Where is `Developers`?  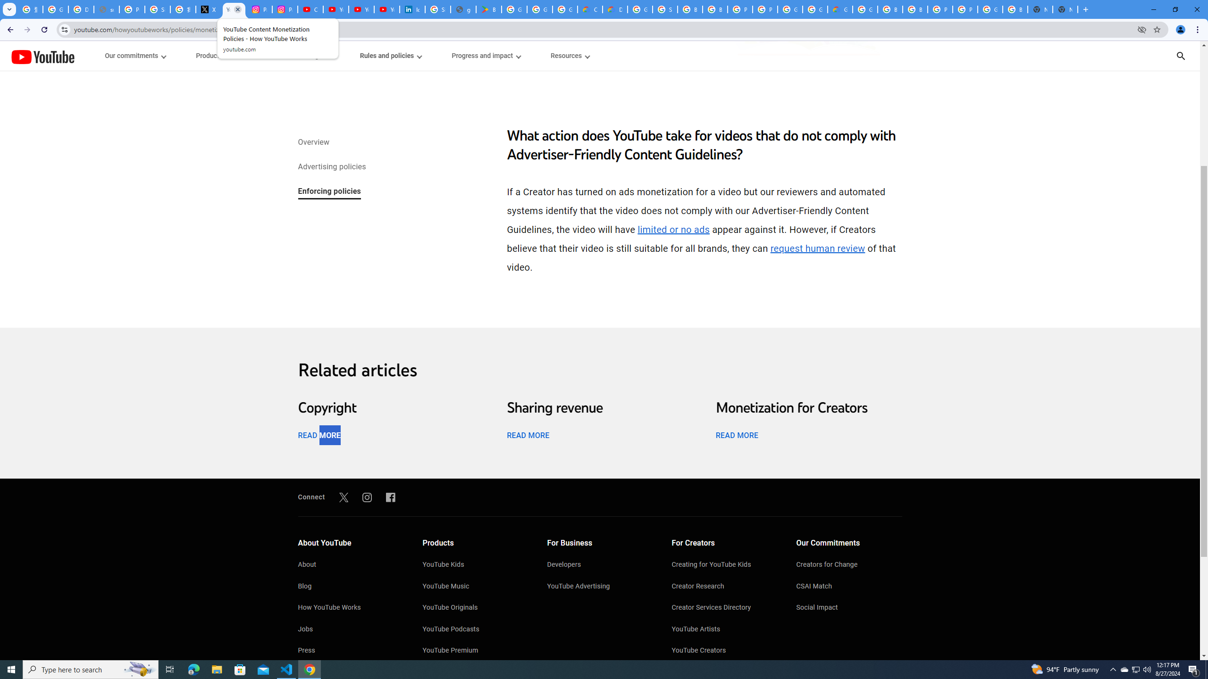 Developers is located at coordinates (600, 565).